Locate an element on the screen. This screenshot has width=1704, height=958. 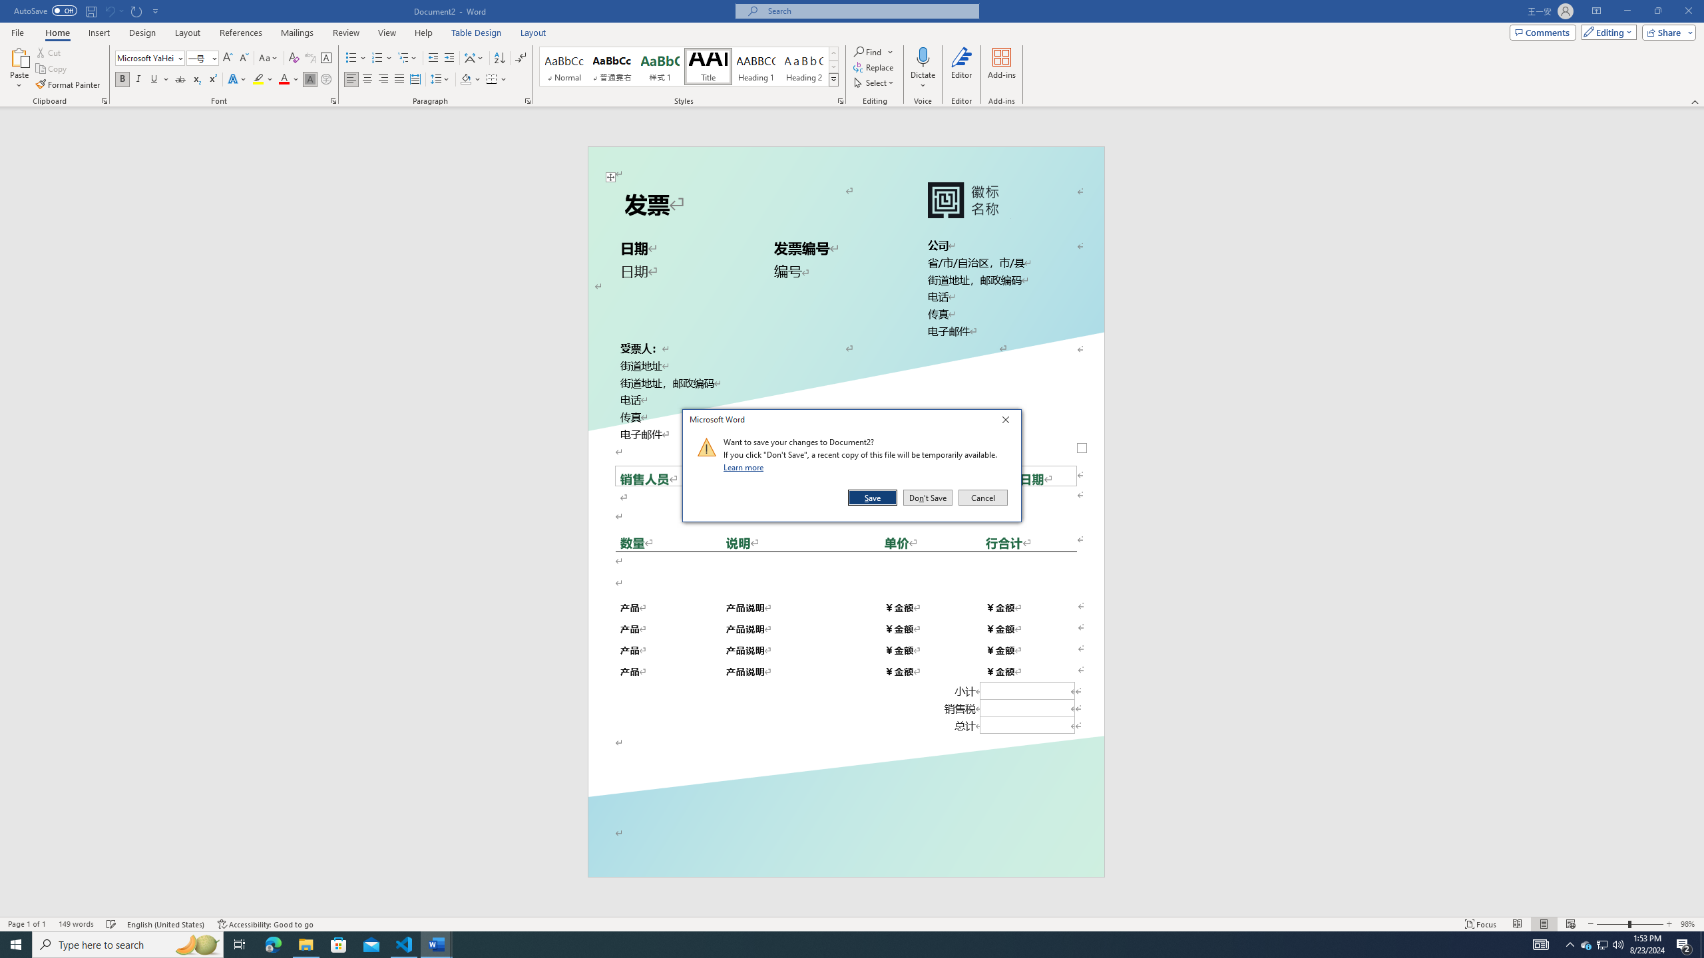
Quick Access Toolbar is located at coordinates (88, 11).